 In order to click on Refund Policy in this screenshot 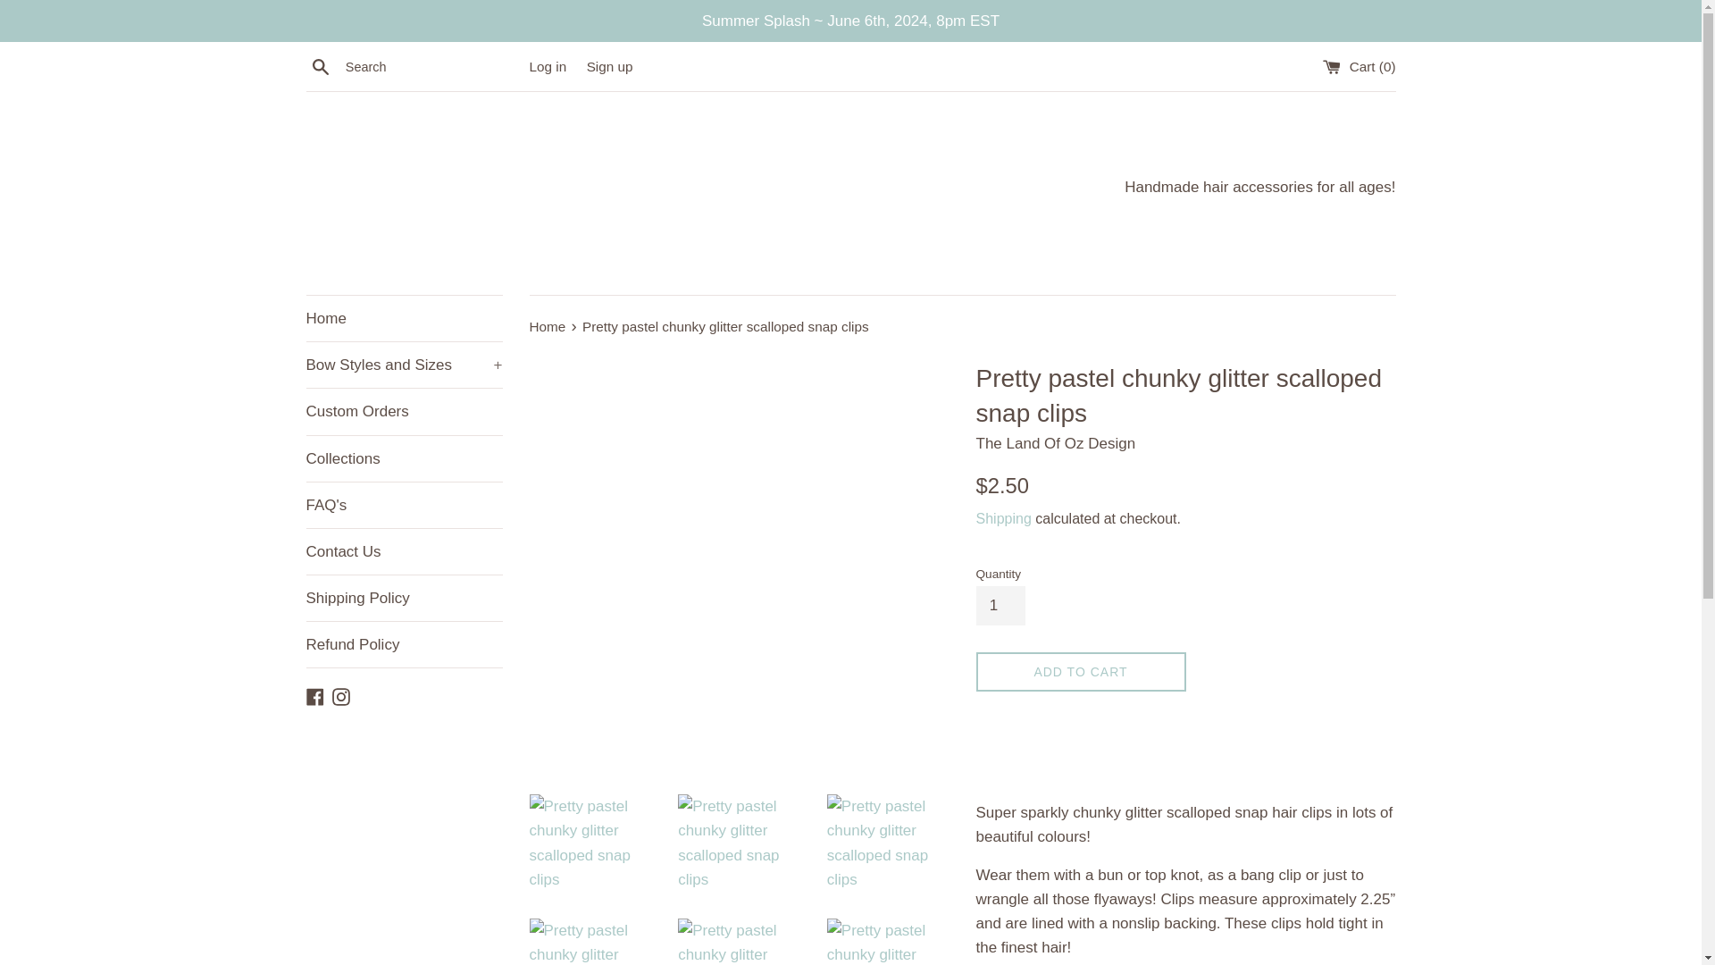, I will do `click(404, 644)`.